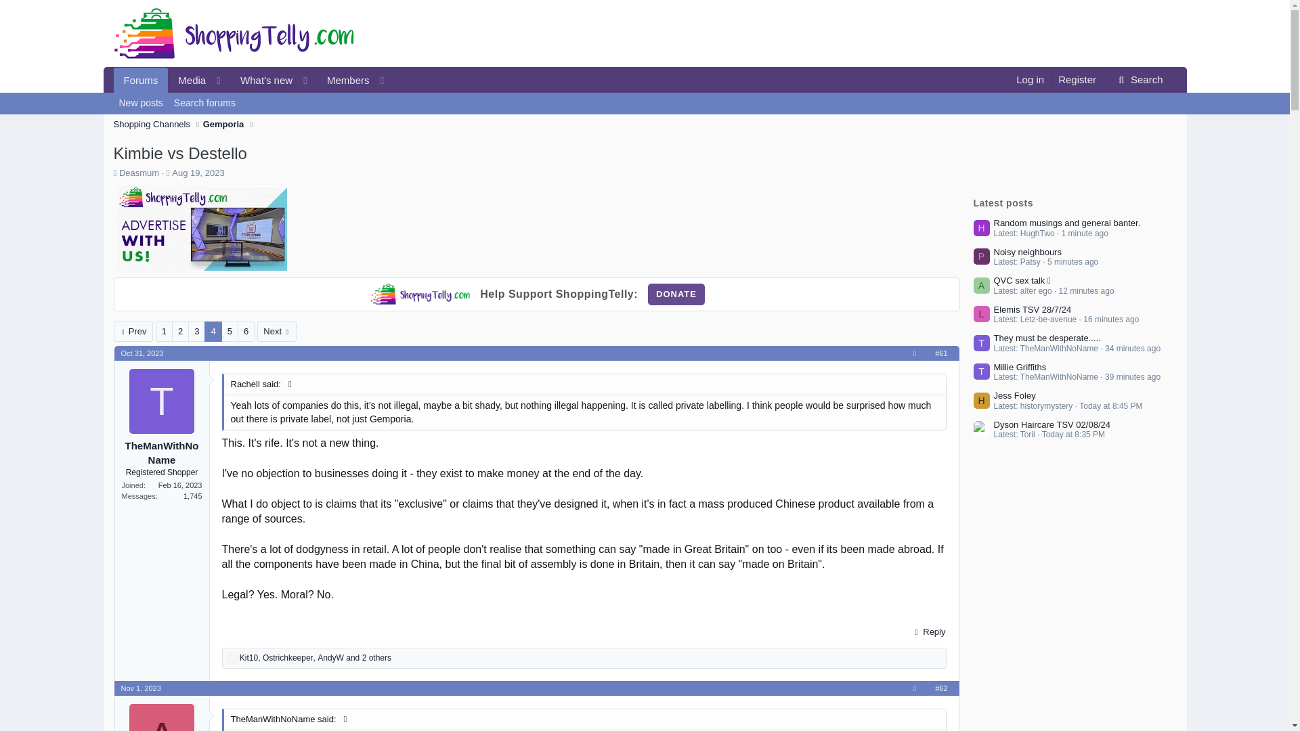  Describe the element at coordinates (344, 80) in the screenshot. I see `Forums` at that location.